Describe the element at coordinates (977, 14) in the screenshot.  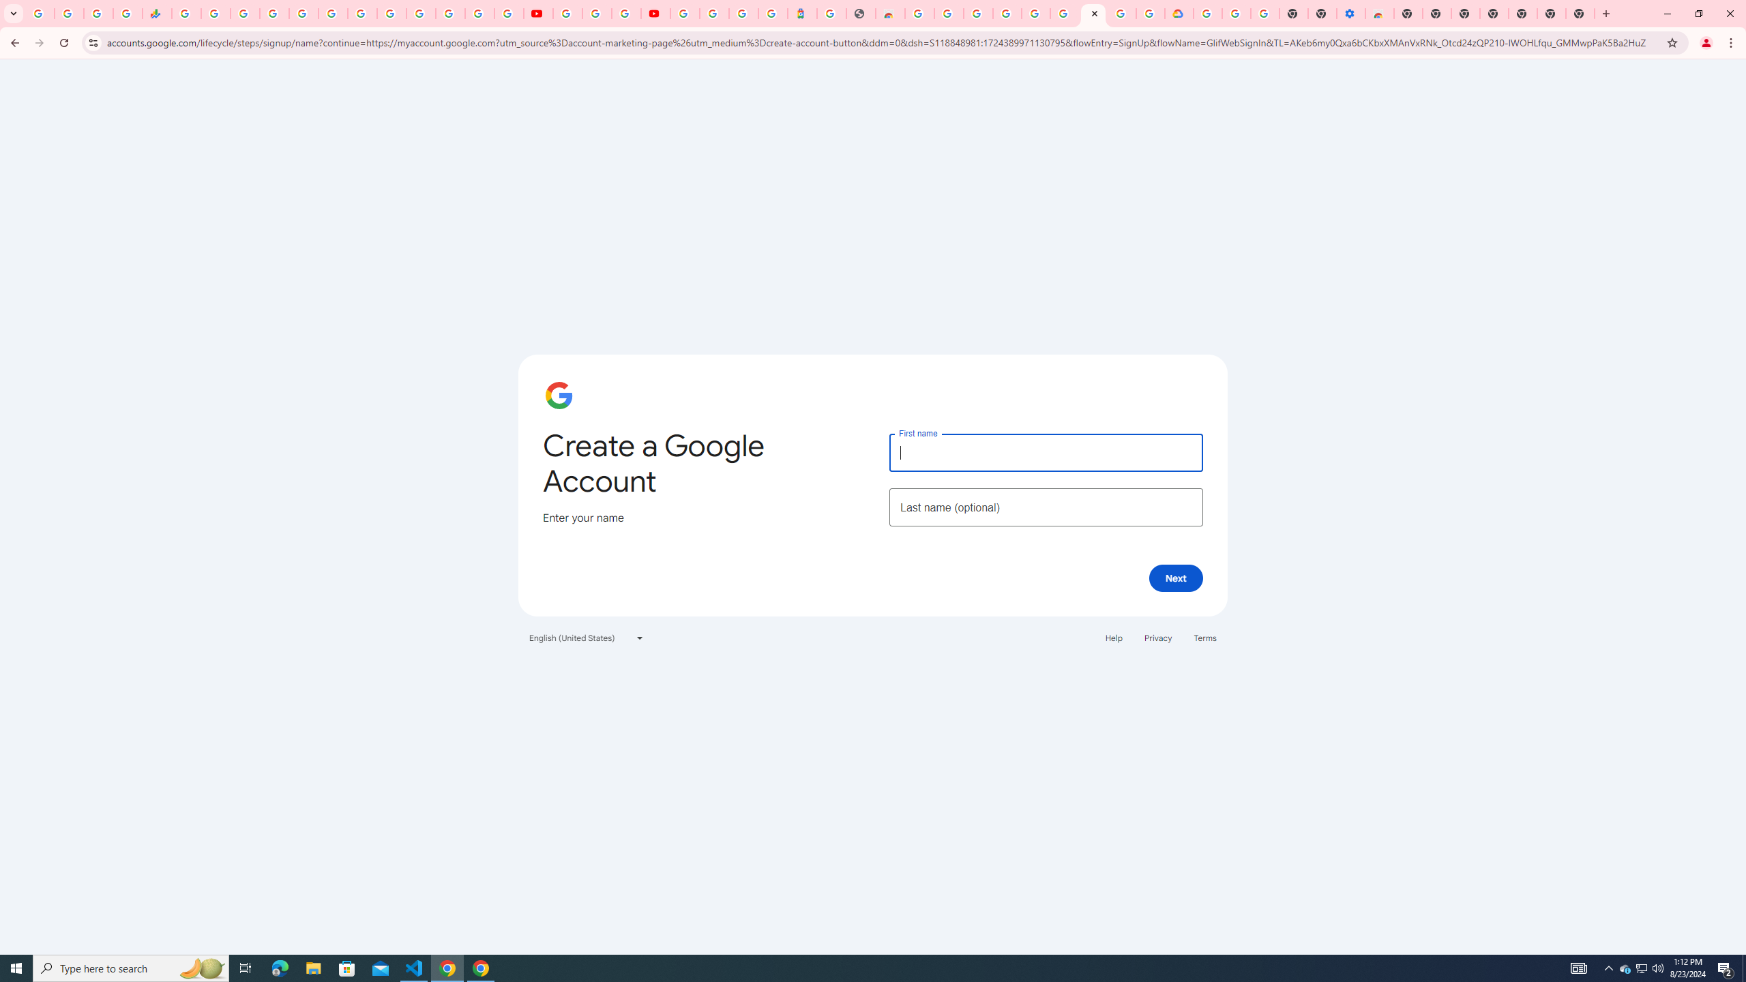
I see `Ad Settings` at that location.